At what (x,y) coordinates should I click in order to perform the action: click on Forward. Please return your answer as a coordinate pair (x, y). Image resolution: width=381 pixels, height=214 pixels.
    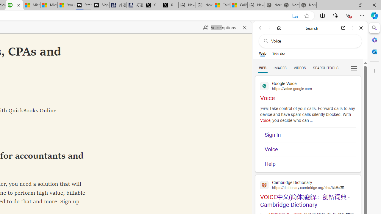
    Looking at the image, I should click on (270, 28).